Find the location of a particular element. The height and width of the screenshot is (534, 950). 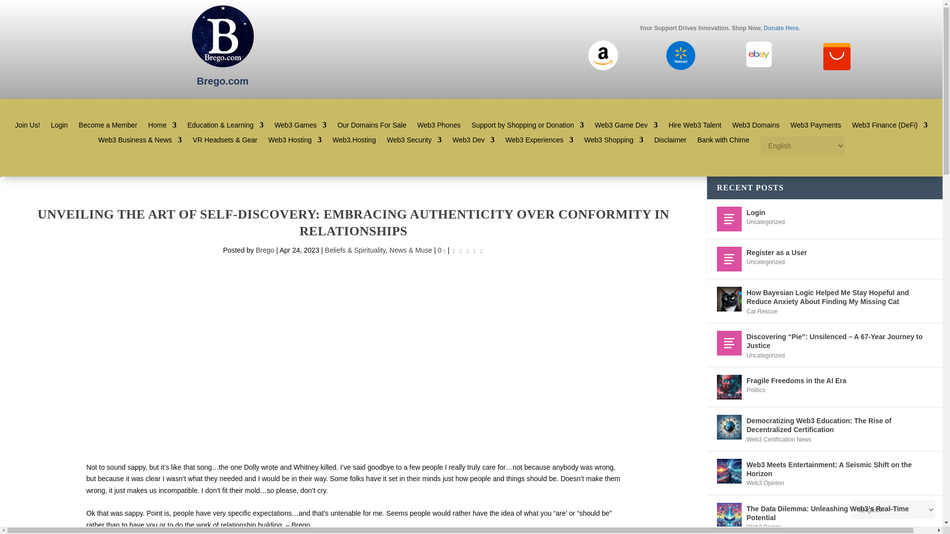

Shop Ebay is located at coordinates (759, 68).